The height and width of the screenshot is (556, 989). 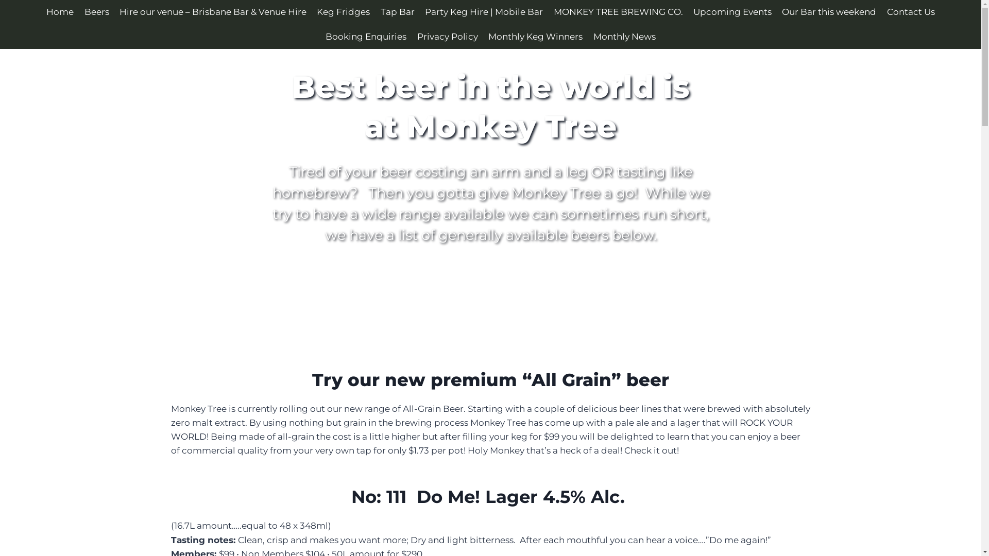 What do you see at coordinates (448, 37) in the screenshot?
I see `Privacy Policy` at bounding box center [448, 37].